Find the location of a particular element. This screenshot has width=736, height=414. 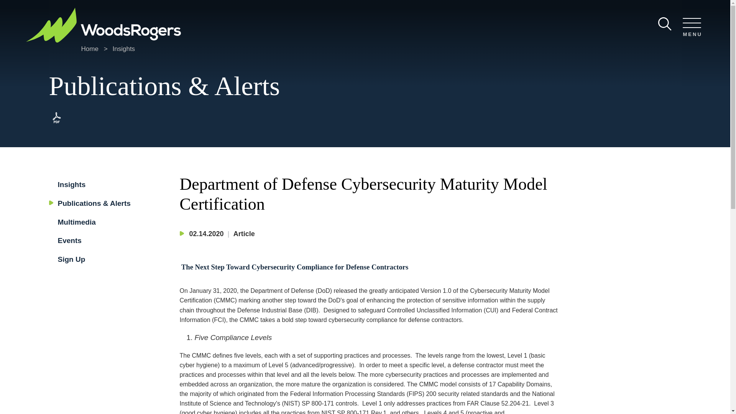

Insights is located at coordinates (124, 49).